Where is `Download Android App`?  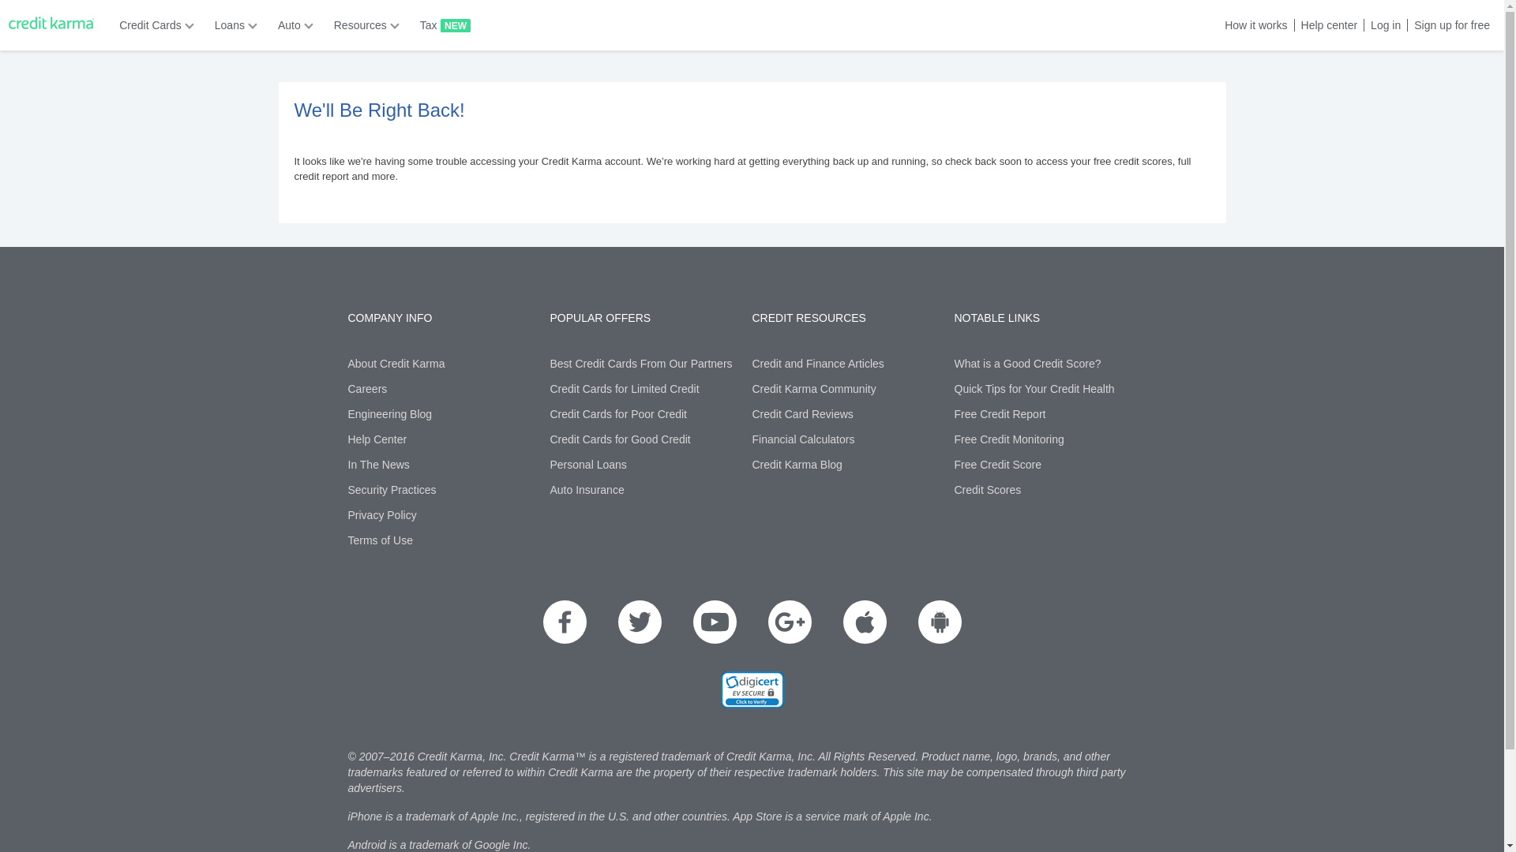
Download Android App is located at coordinates (939, 622).